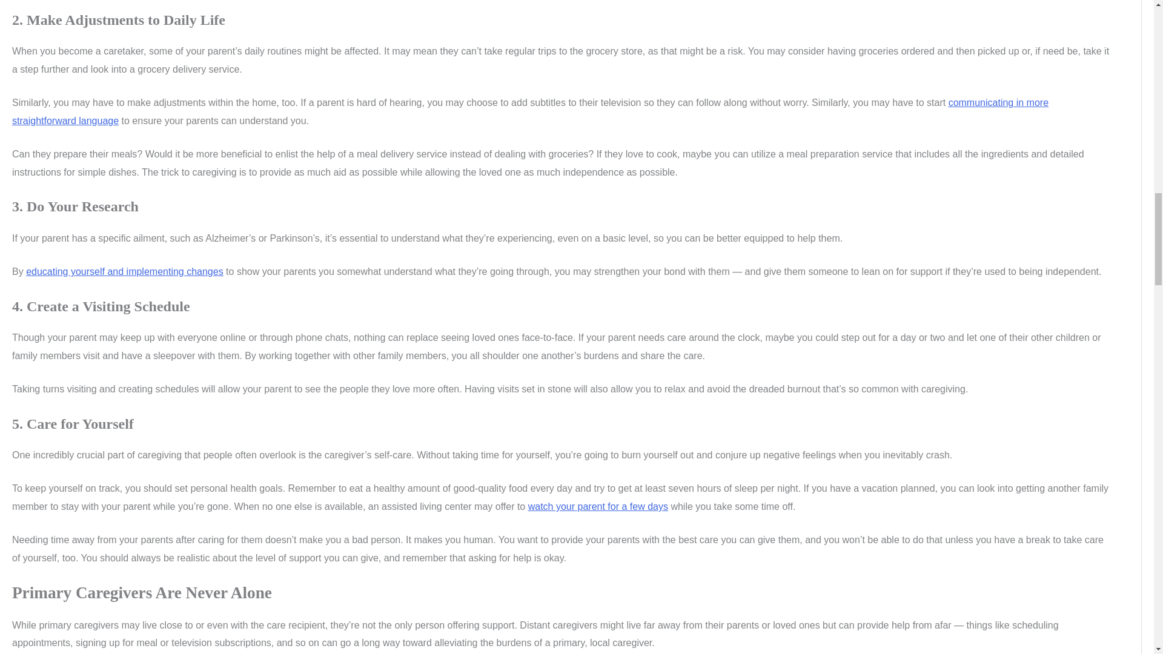  What do you see at coordinates (530, 111) in the screenshot?
I see `communicating in more straightforward language` at bounding box center [530, 111].